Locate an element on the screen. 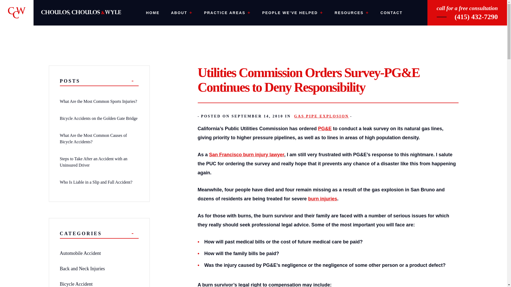  Who Is Liable in a Slip and Fall Accident? is located at coordinates (96, 182).